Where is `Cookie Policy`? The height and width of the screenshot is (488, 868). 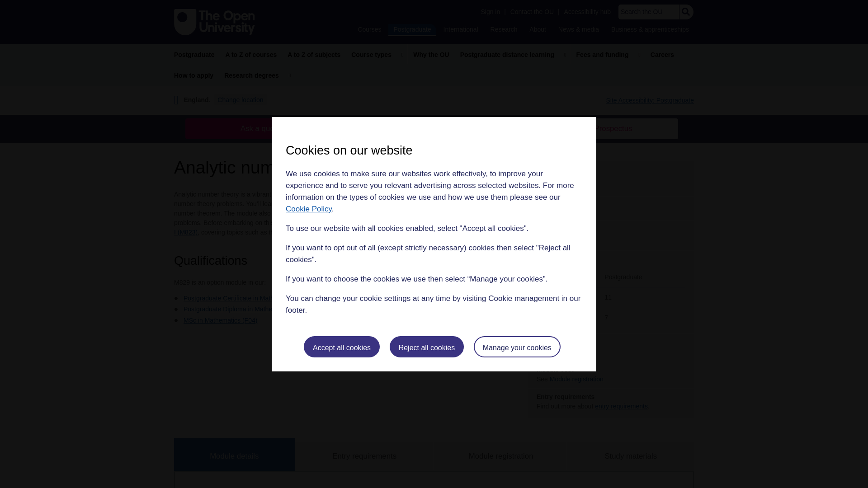 Cookie Policy is located at coordinates (308, 209).